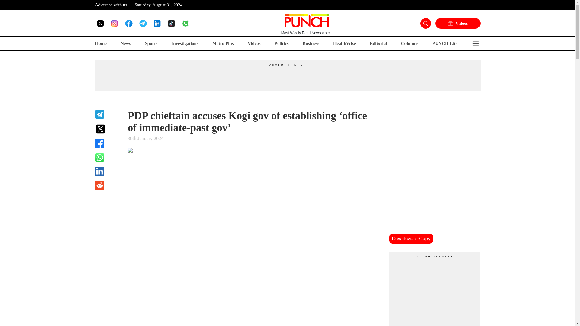  Describe the element at coordinates (185, 43) in the screenshot. I see `Investigations` at that location.